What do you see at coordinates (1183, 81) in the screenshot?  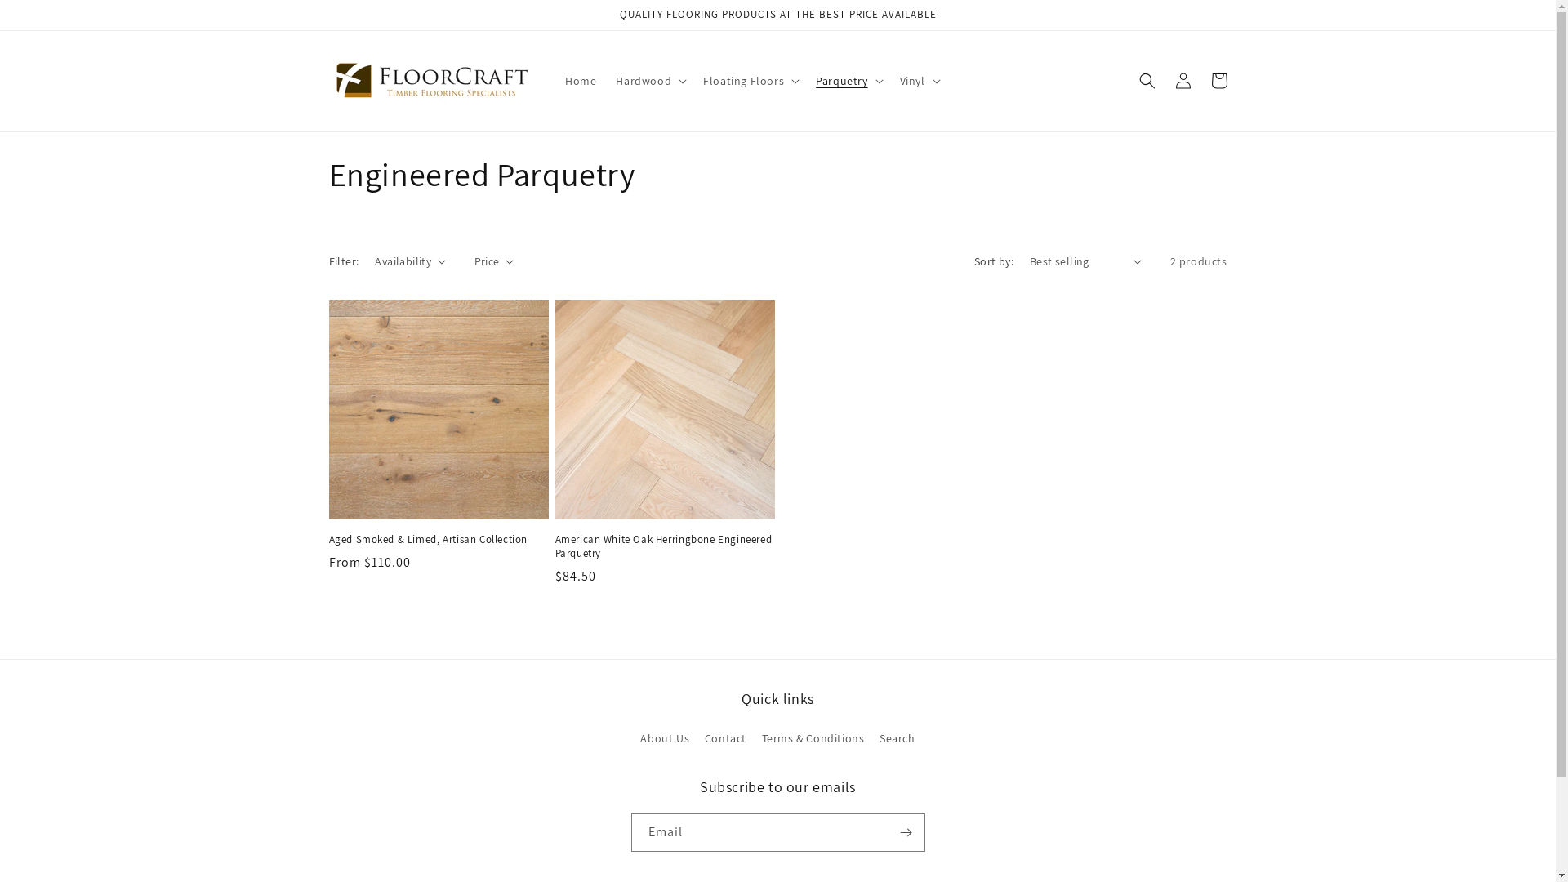 I see `Log in` at bounding box center [1183, 81].